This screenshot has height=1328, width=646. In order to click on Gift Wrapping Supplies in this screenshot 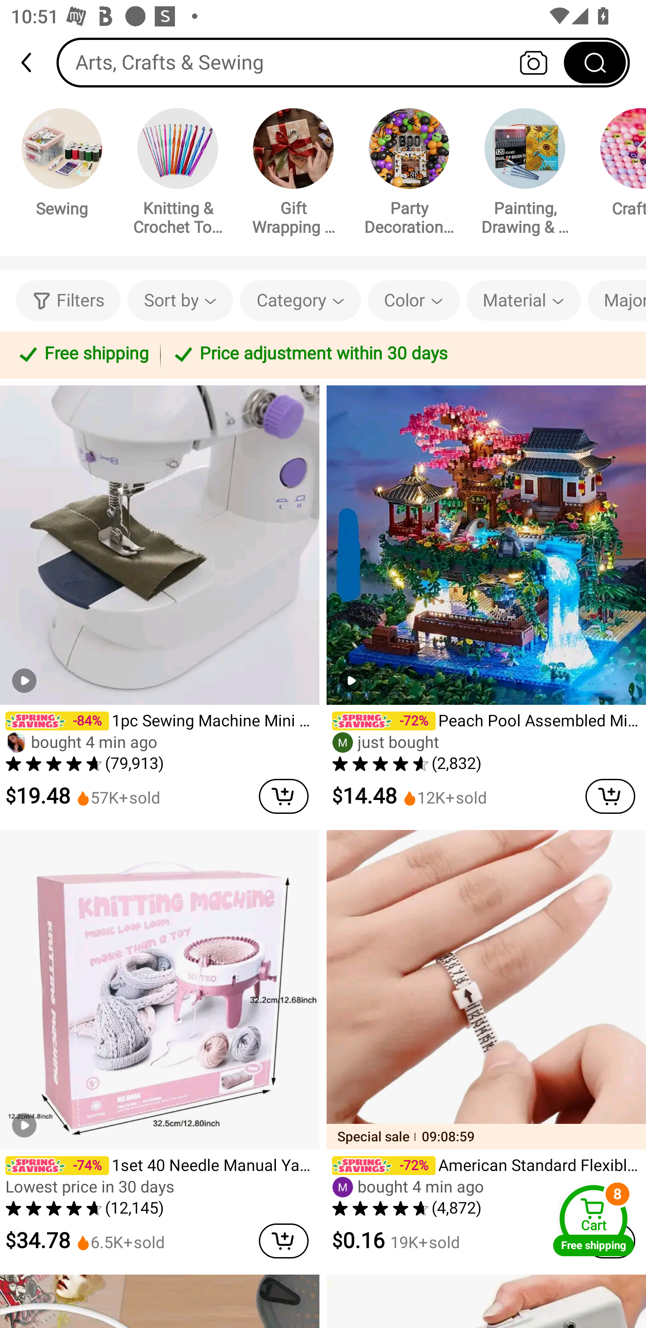, I will do `click(293, 174)`.